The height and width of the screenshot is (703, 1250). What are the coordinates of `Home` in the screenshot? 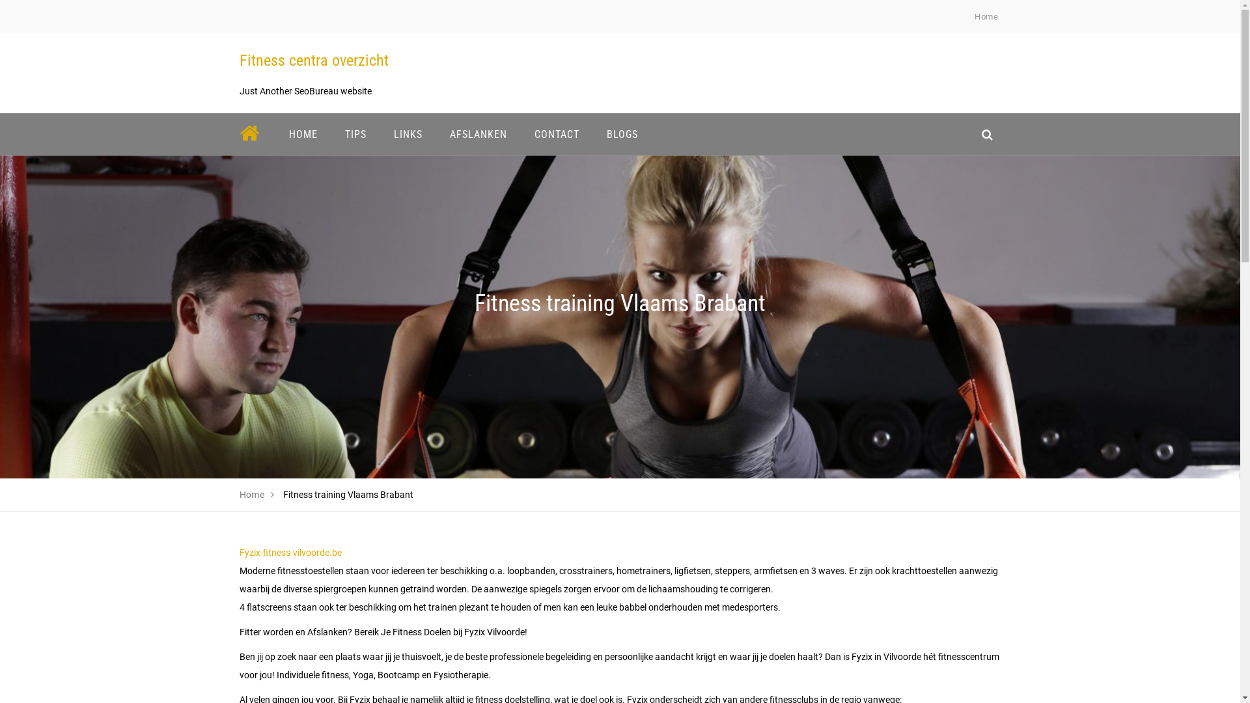 It's located at (253, 495).